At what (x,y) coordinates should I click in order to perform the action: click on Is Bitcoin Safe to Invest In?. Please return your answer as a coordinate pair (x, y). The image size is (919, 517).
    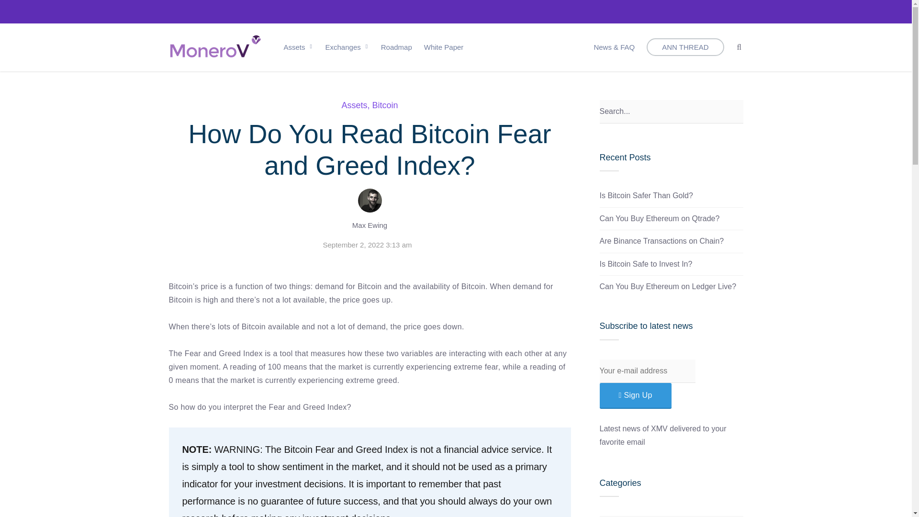
    Looking at the image, I should click on (645, 264).